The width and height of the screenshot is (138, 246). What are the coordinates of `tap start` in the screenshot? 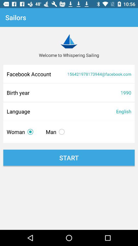 It's located at (69, 158).